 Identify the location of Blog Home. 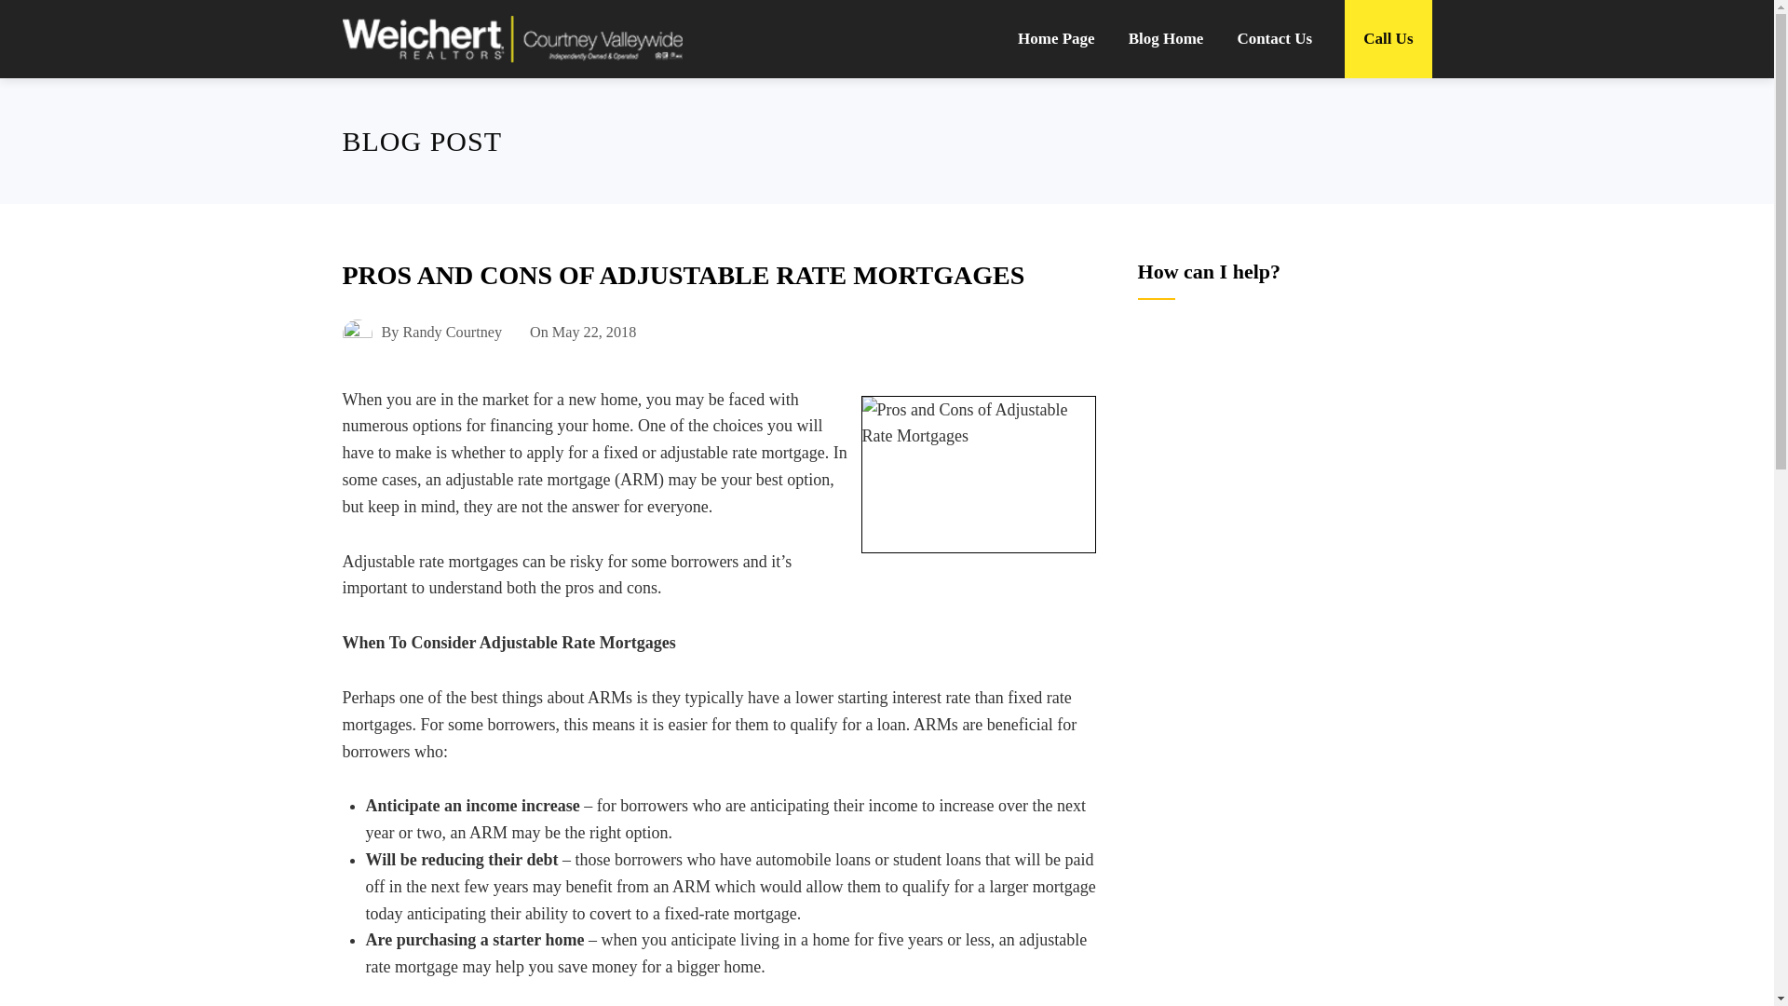
(1166, 39).